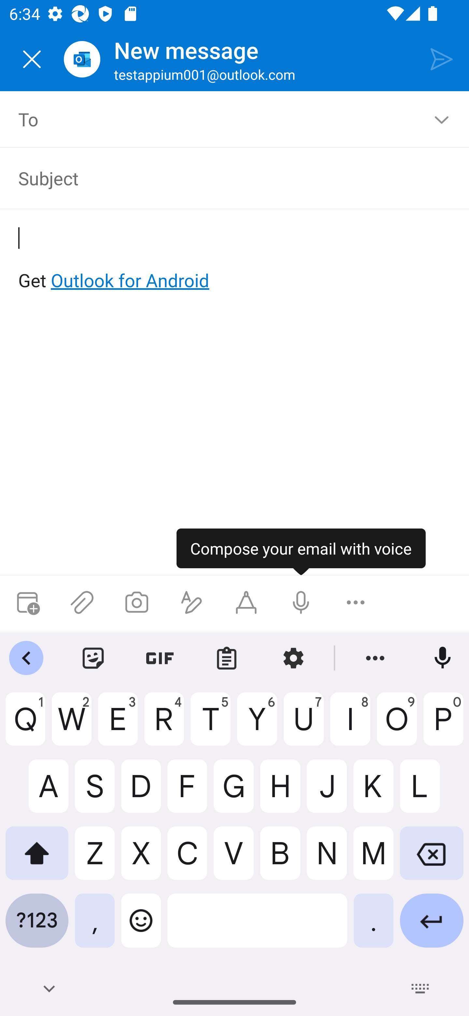 The image size is (469, 1016). What do you see at coordinates (301, 602) in the screenshot?
I see `Dictation` at bounding box center [301, 602].